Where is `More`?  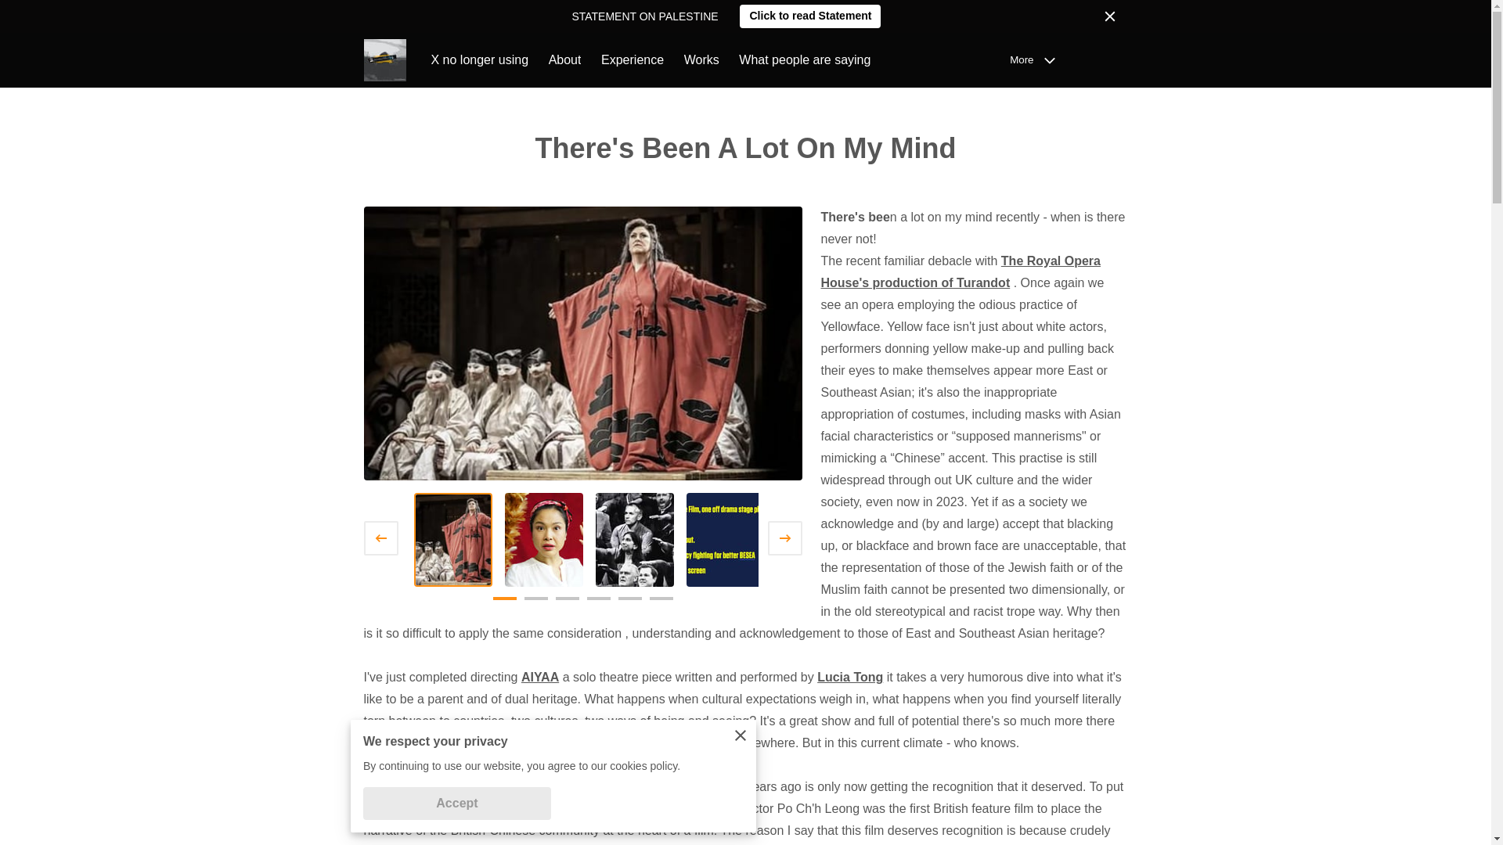
More is located at coordinates (1036, 60).